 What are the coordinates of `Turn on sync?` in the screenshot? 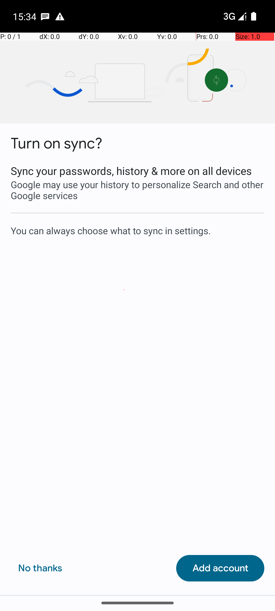 It's located at (57, 144).